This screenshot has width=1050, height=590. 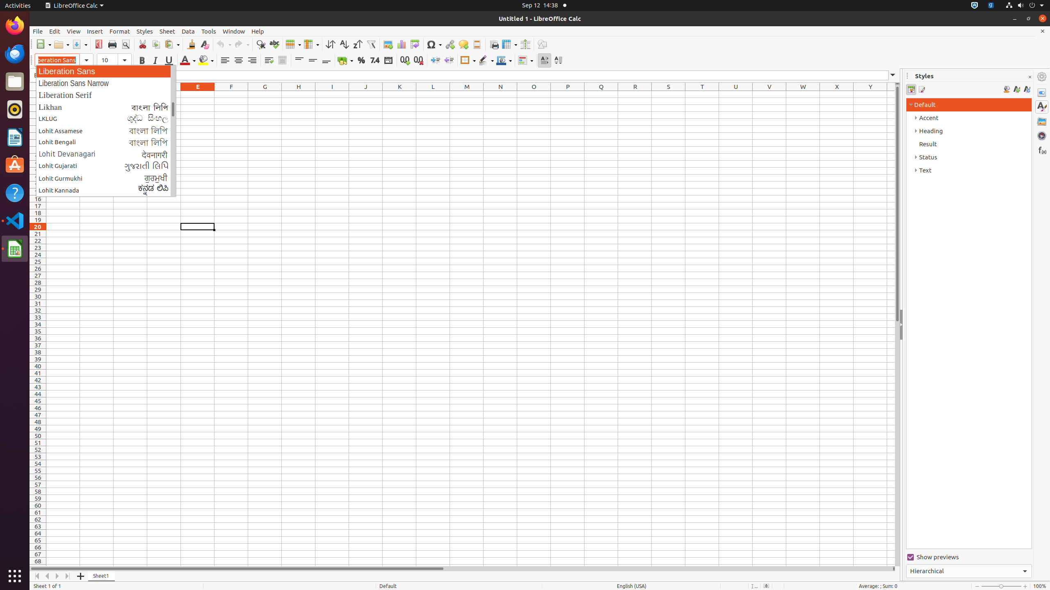 I want to click on Styles, so click(x=1042, y=107).